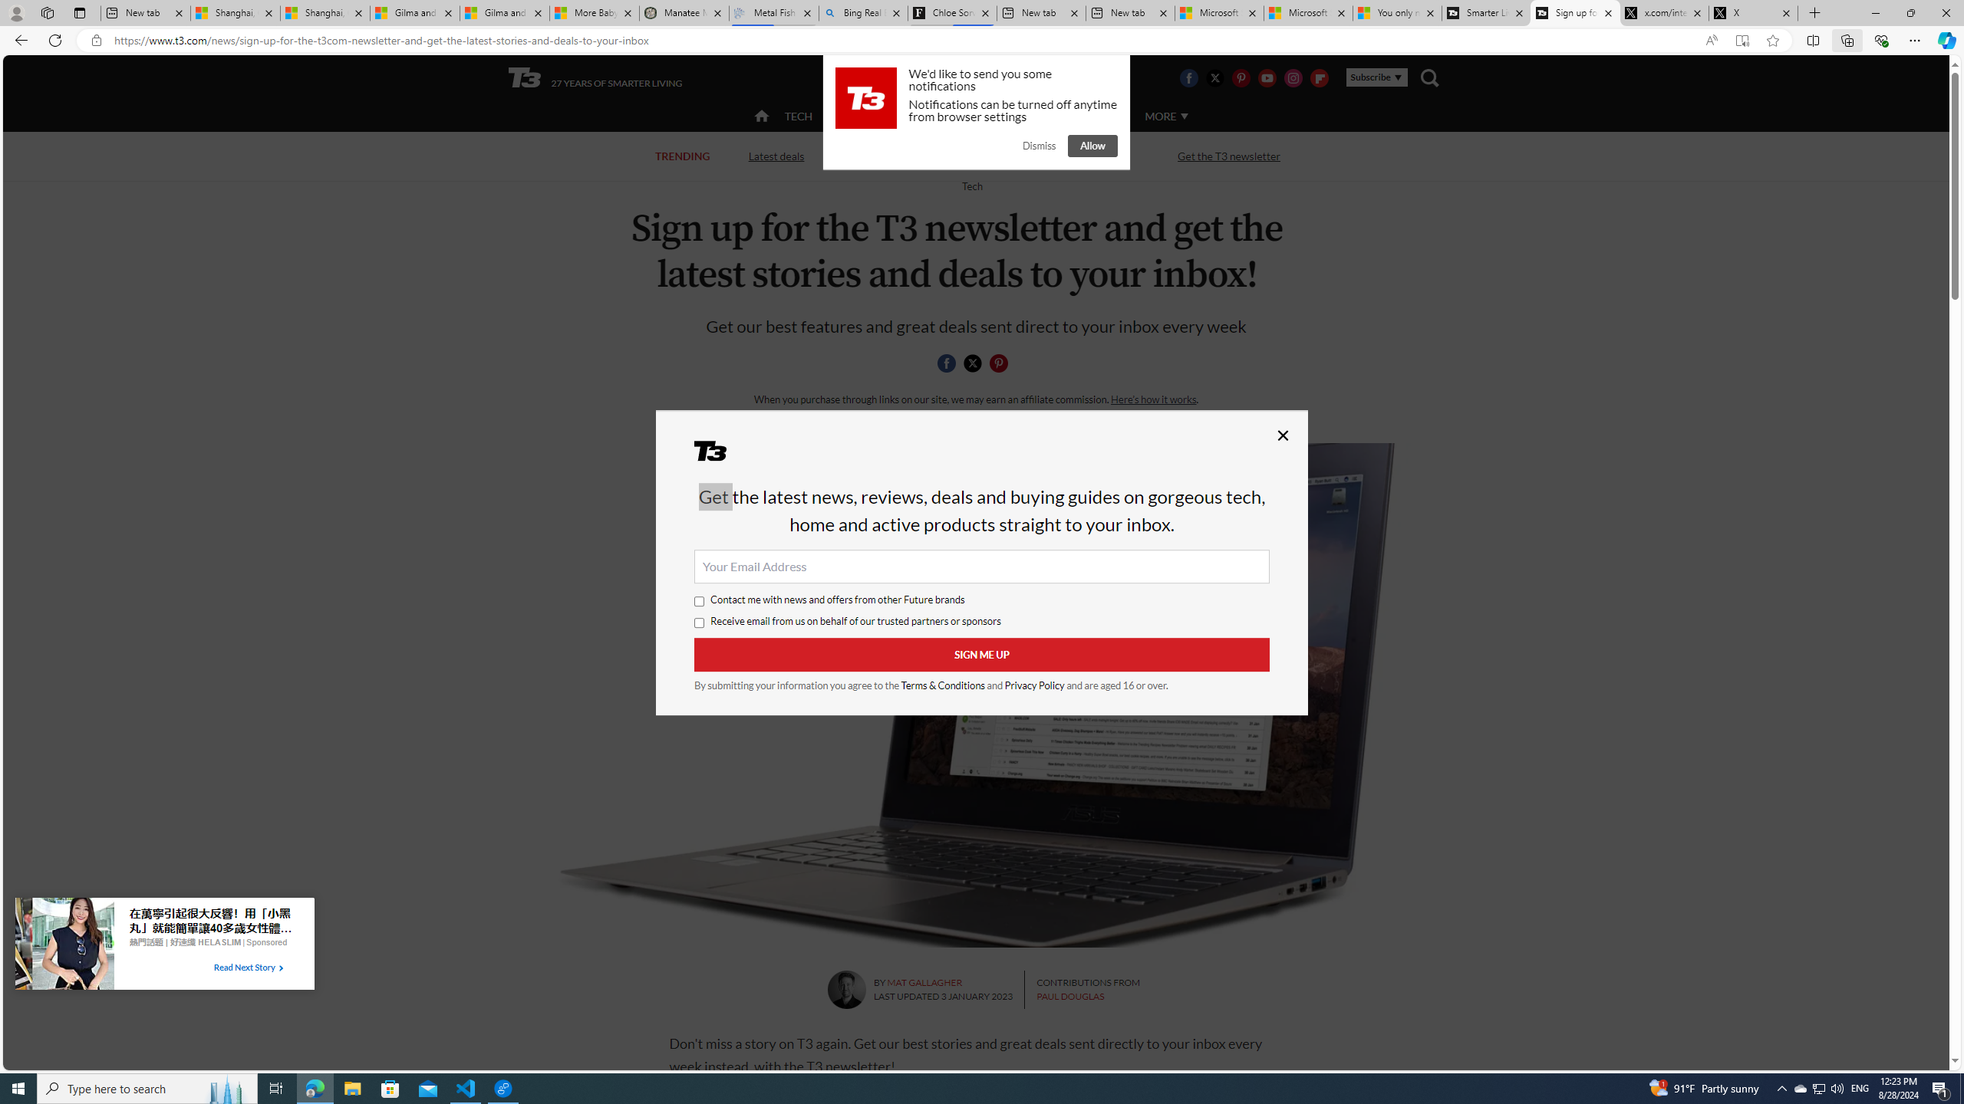 The image size is (1964, 1104). What do you see at coordinates (1487, 13) in the screenshot?
I see `Smarter Living | T3` at bounding box center [1487, 13].